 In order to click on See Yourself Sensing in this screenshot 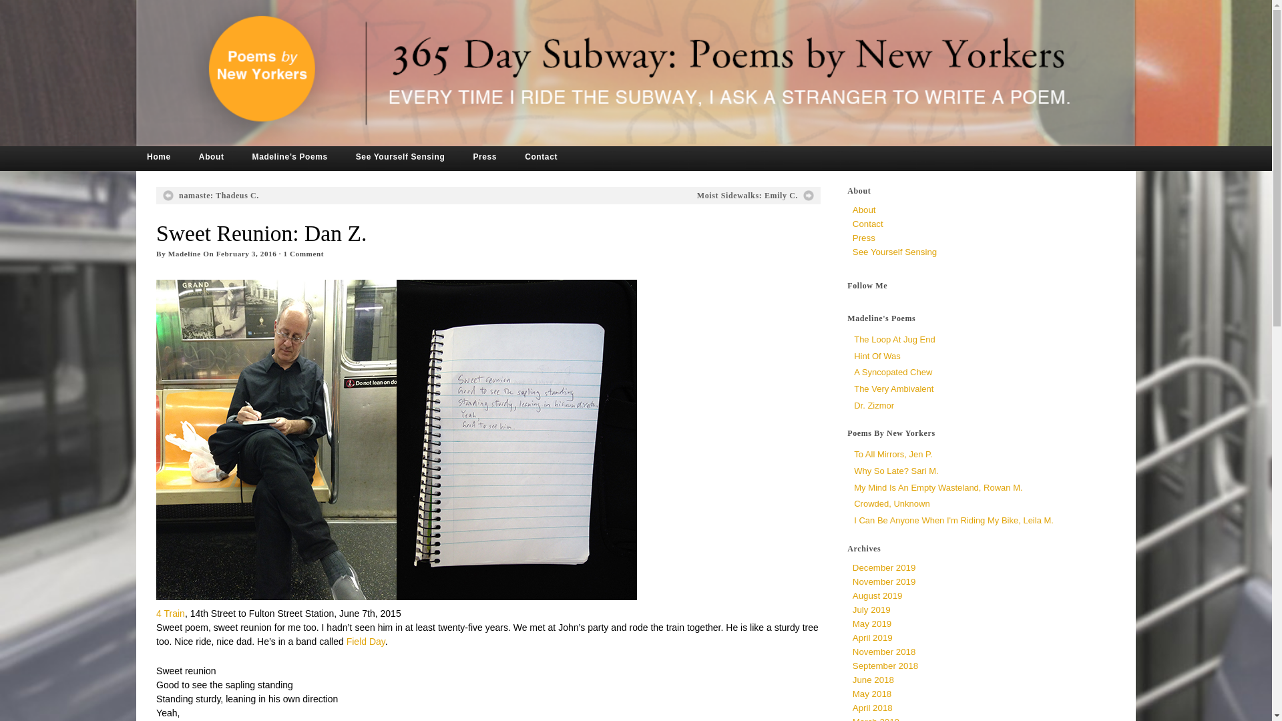, I will do `click(895, 252)`.